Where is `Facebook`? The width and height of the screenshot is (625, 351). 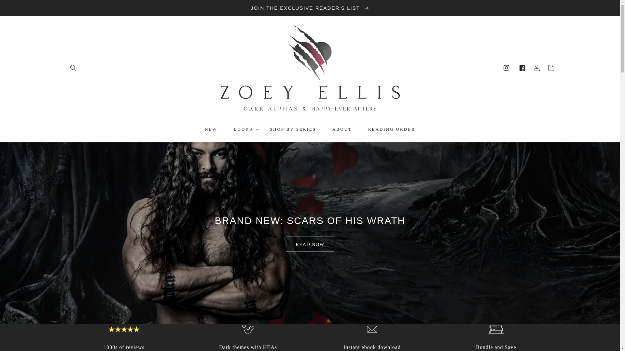
Facebook is located at coordinates (522, 68).